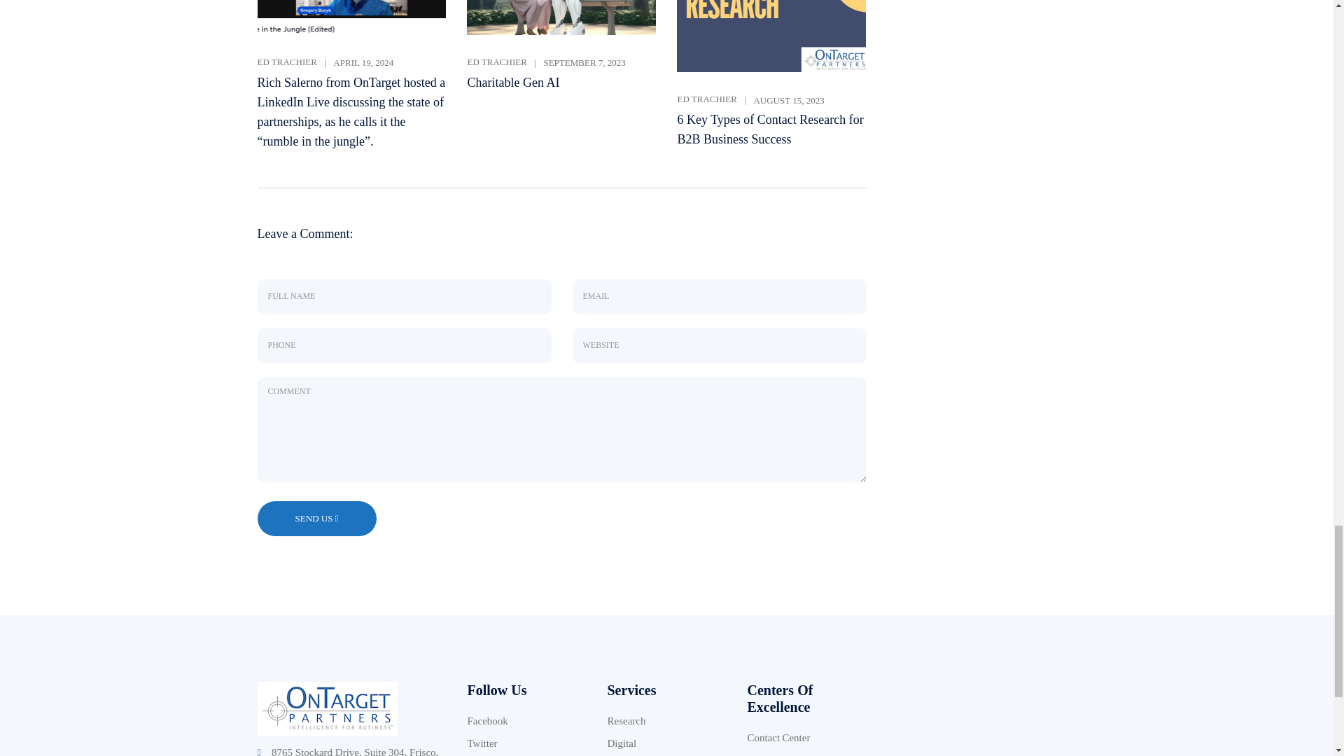 This screenshot has height=756, width=1344. I want to click on Six-Key-Types-of-Contact-Research, so click(771, 36).